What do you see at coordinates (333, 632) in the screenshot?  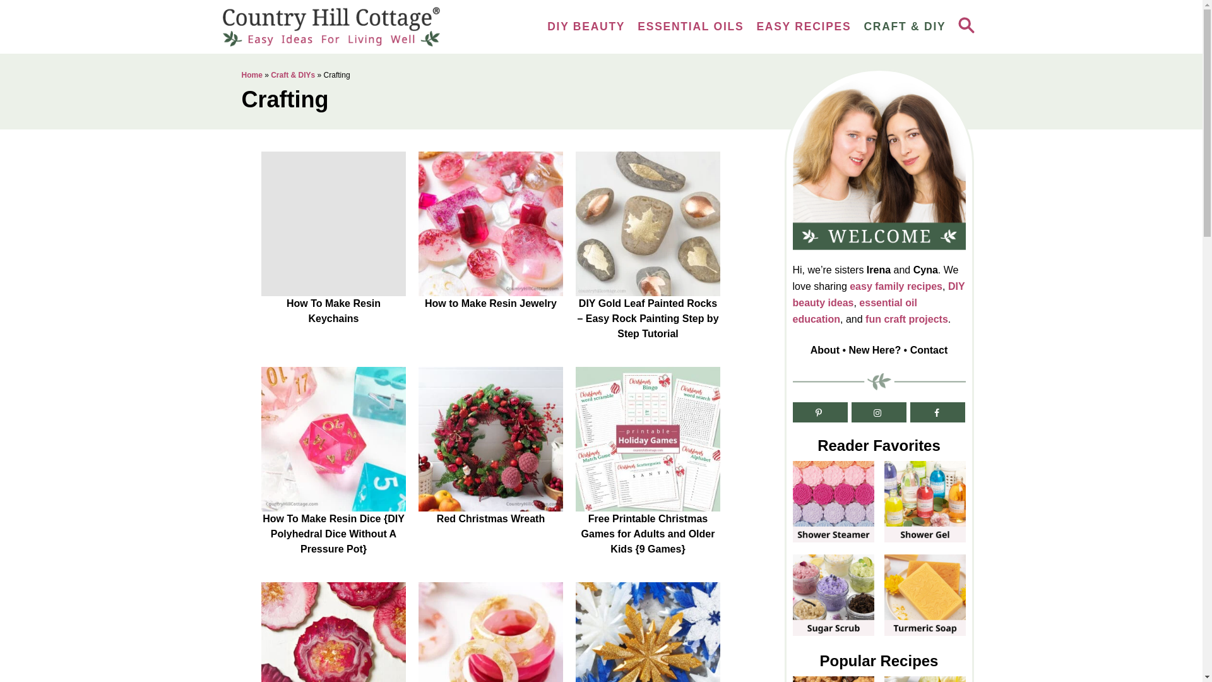 I see `How to Make Resin Coasters` at bounding box center [333, 632].